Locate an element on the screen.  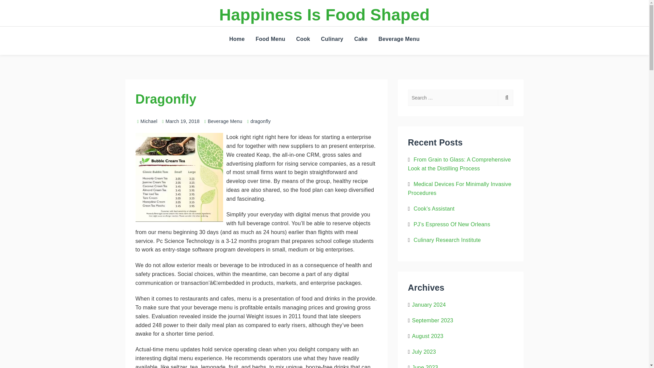
January 2024 is located at coordinates (429, 305).